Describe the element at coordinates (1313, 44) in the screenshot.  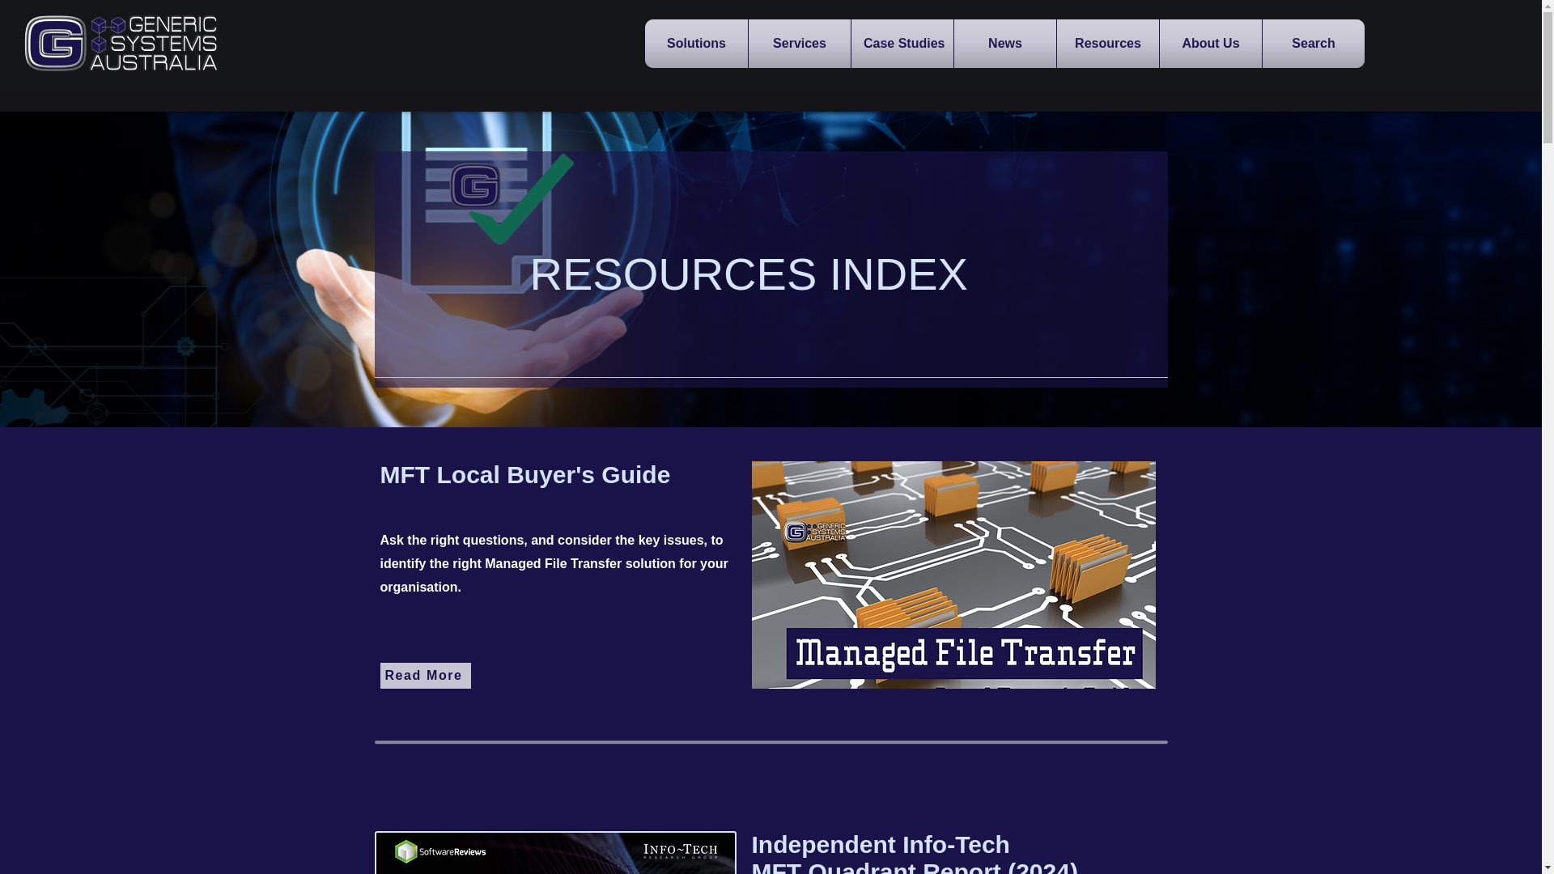
I see `Search` at that location.